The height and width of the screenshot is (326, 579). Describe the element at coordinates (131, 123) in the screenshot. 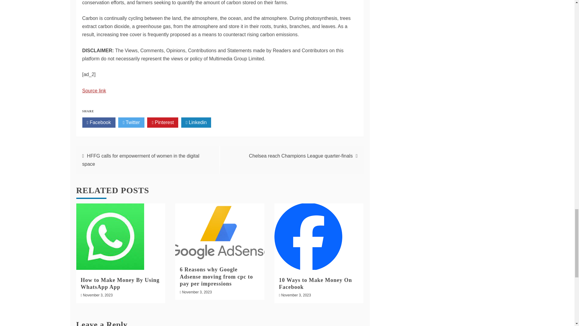

I see `Twitter` at that location.